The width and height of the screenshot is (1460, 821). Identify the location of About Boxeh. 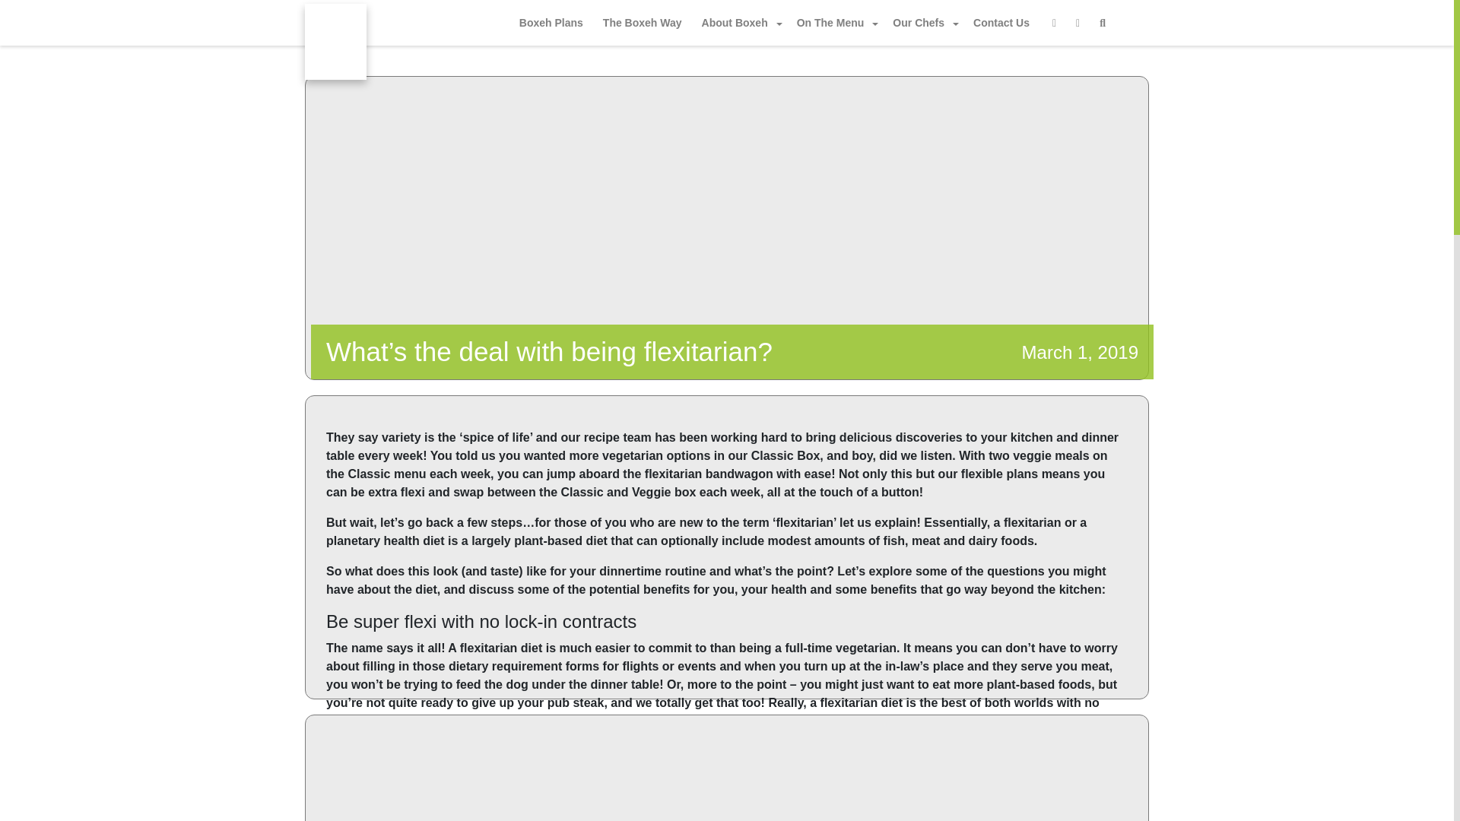
(739, 23).